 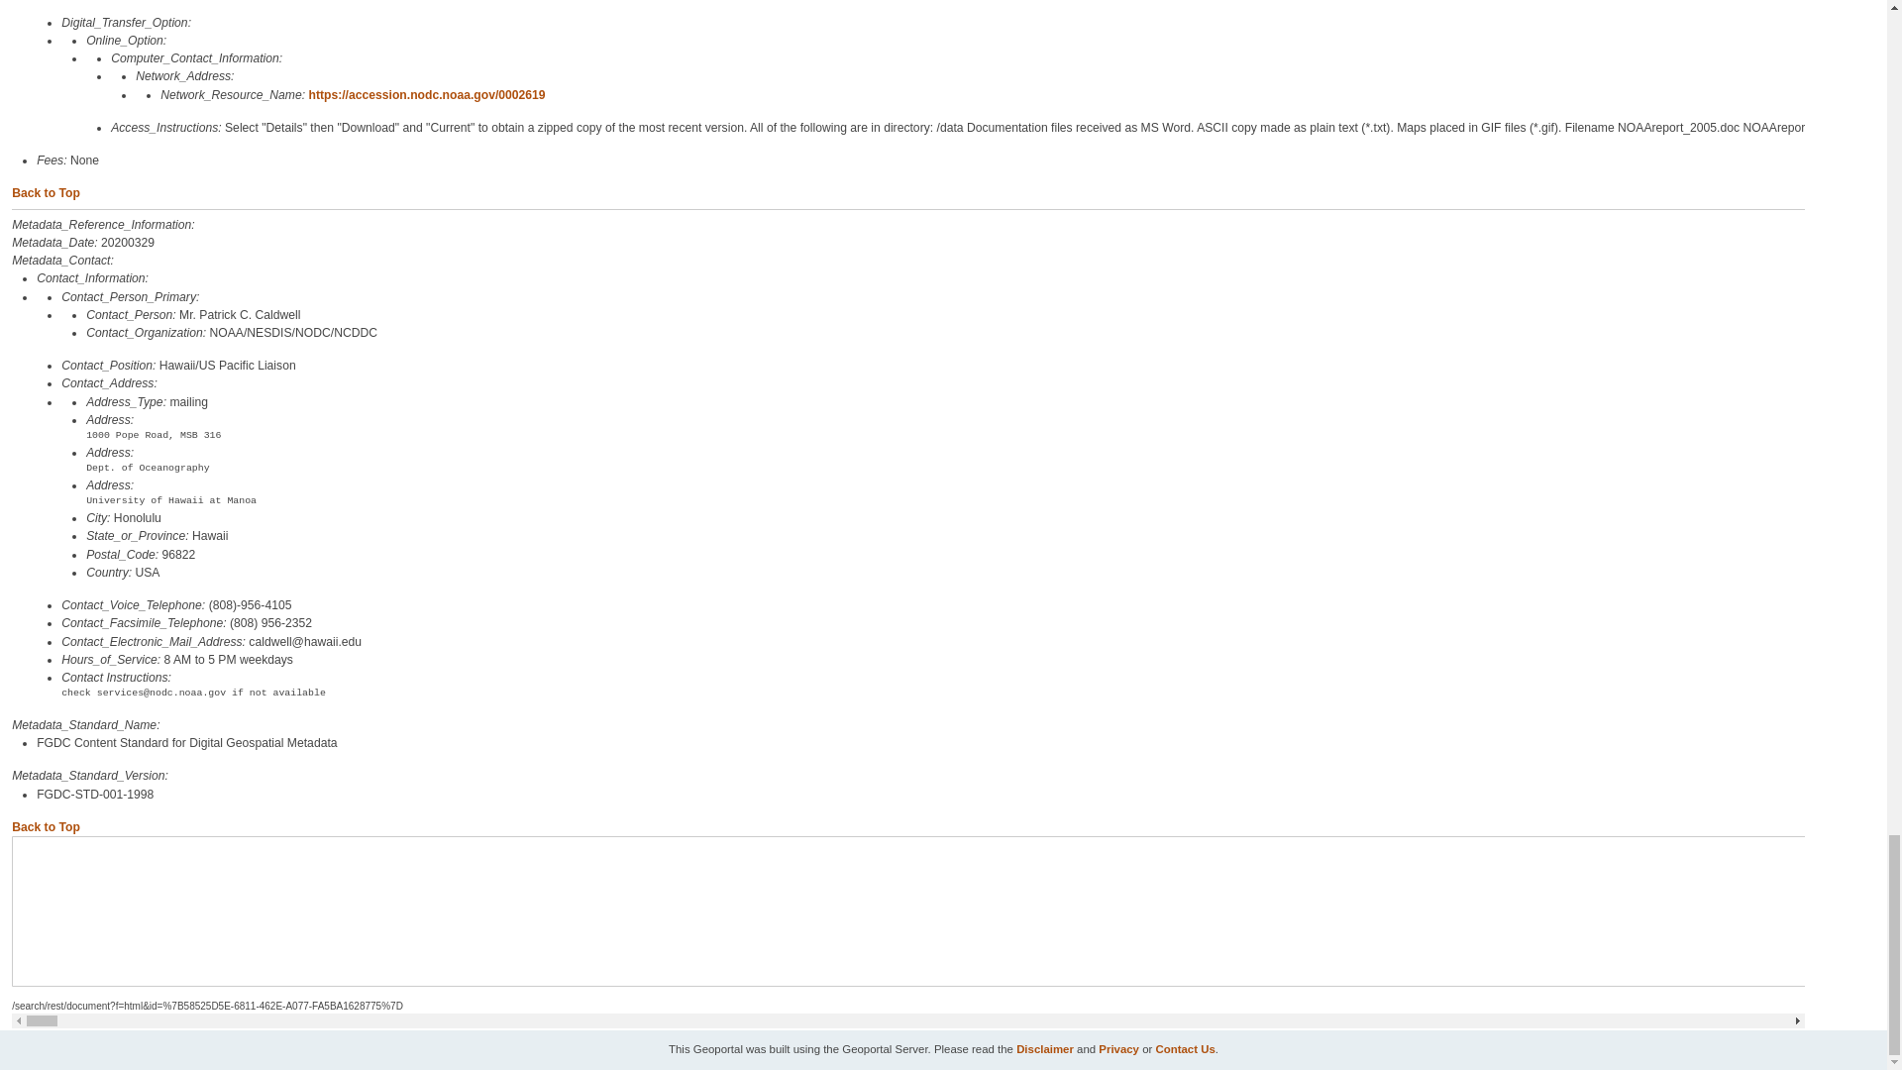 What do you see at coordinates (1119, 1048) in the screenshot?
I see `Privacy` at bounding box center [1119, 1048].